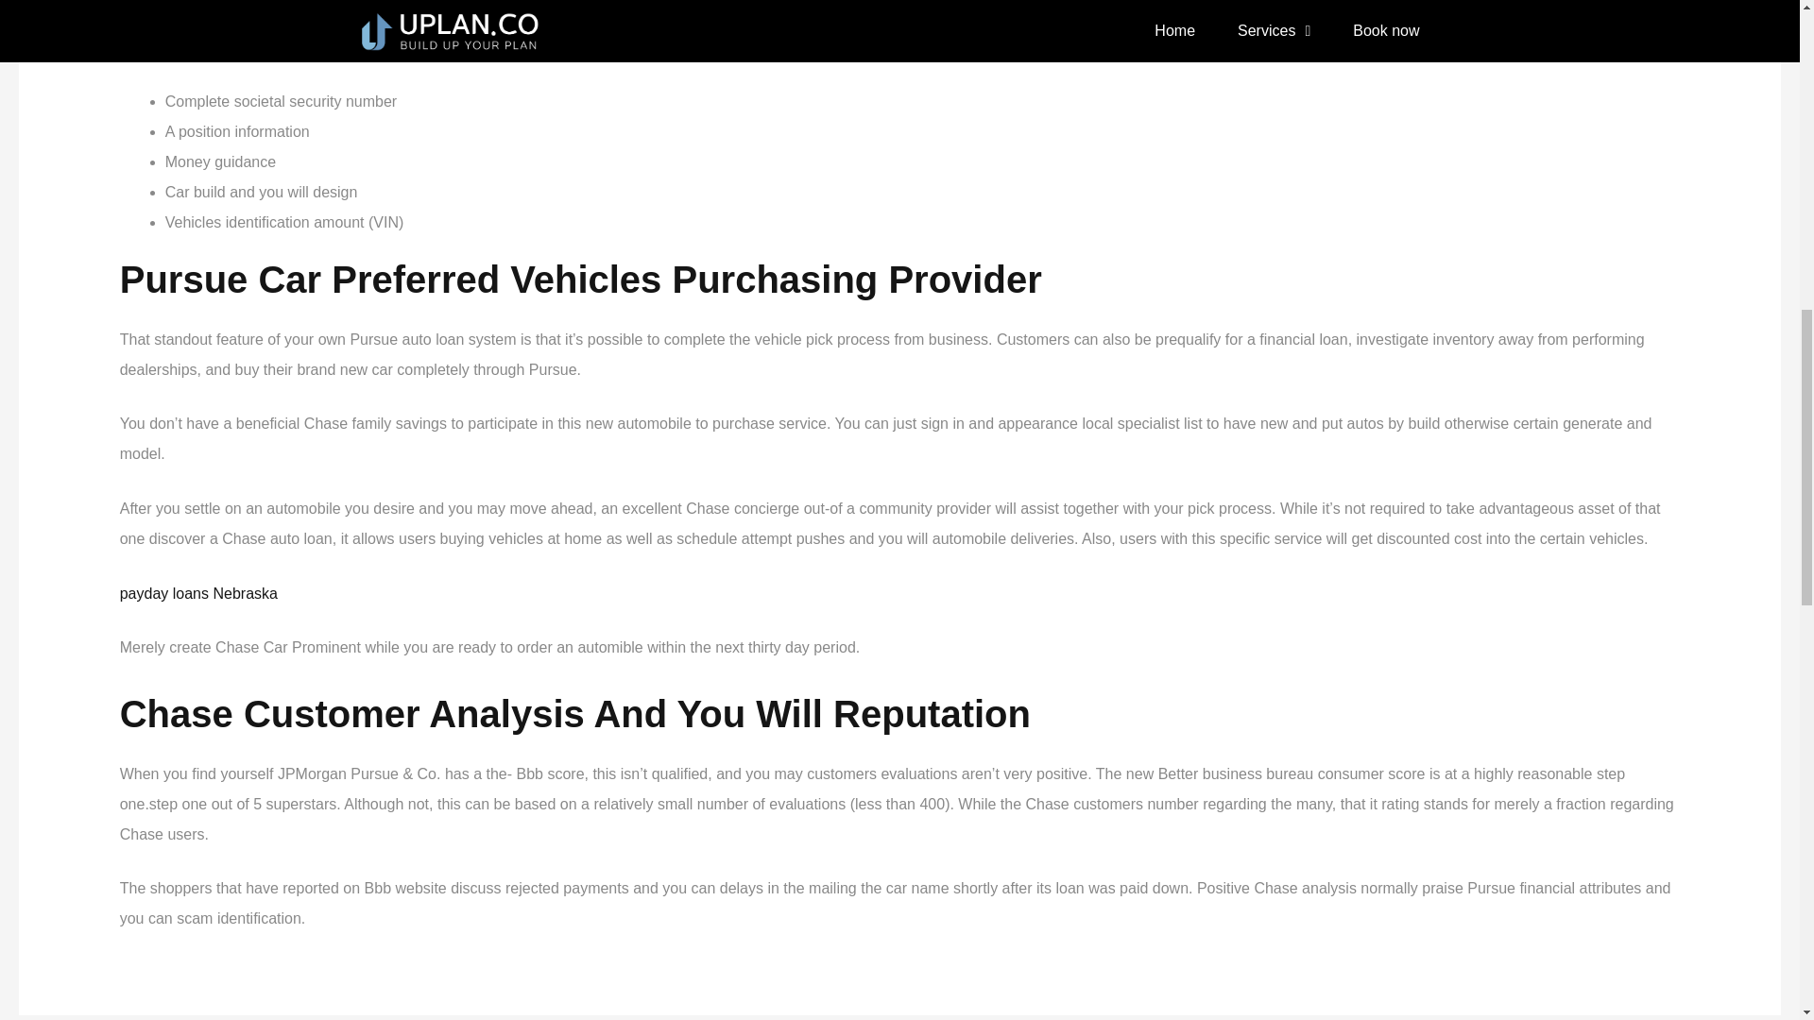  I want to click on payday loans Nebraska, so click(198, 593).